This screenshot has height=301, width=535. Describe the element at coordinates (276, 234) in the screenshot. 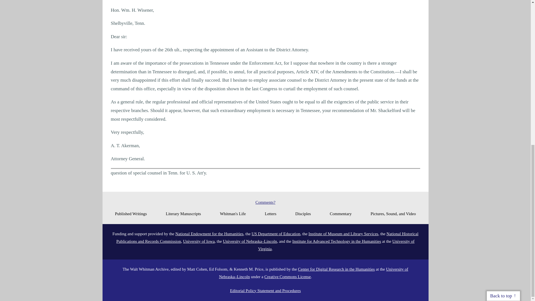

I see `US Department of Education` at that location.